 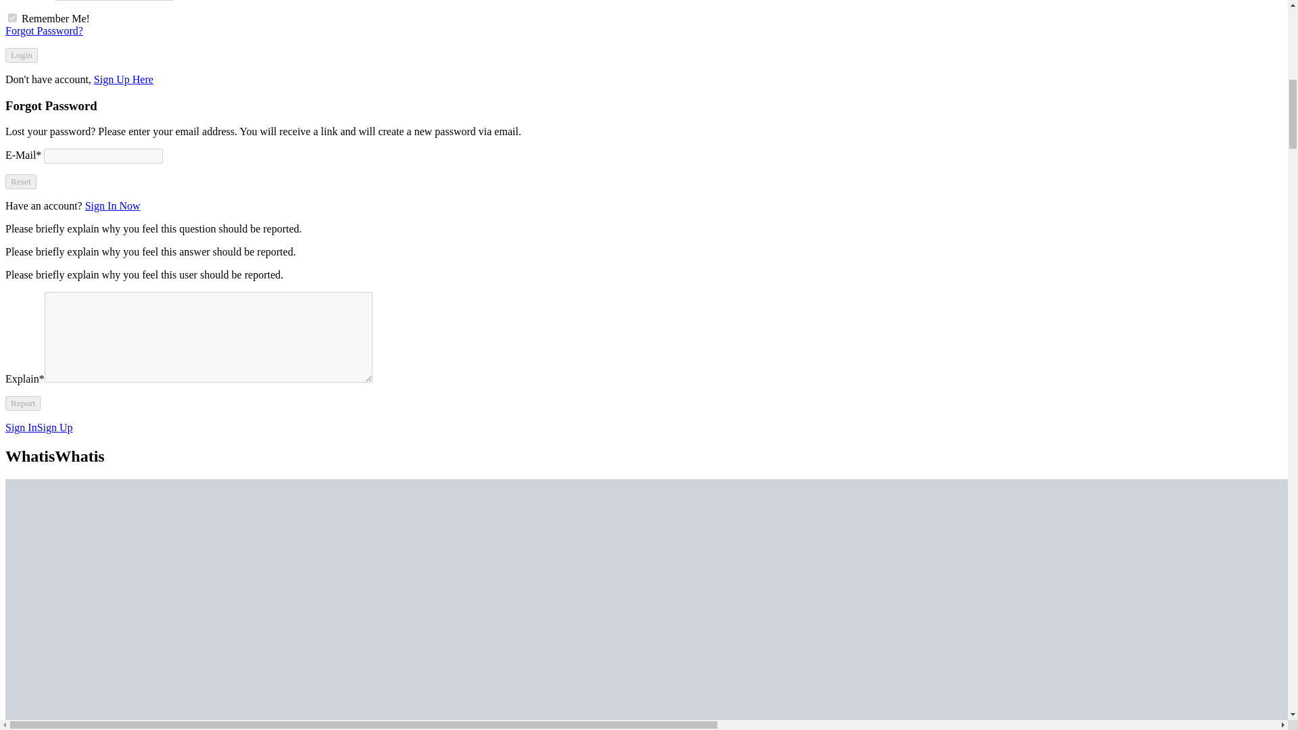 What do you see at coordinates (21, 55) in the screenshot?
I see `Login` at bounding box center [21, 55].